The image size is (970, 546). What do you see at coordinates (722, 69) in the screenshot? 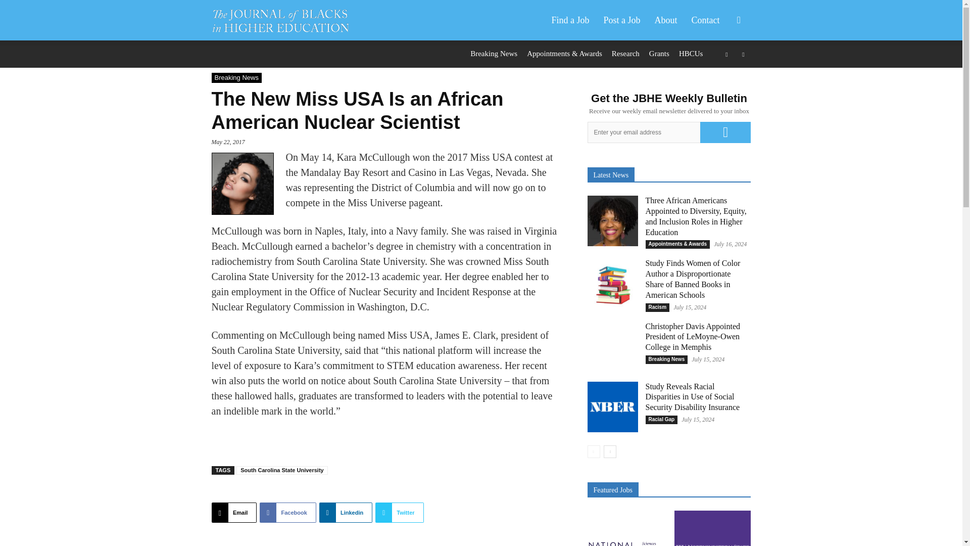
I see `Search` at bounding box center [722, 69].